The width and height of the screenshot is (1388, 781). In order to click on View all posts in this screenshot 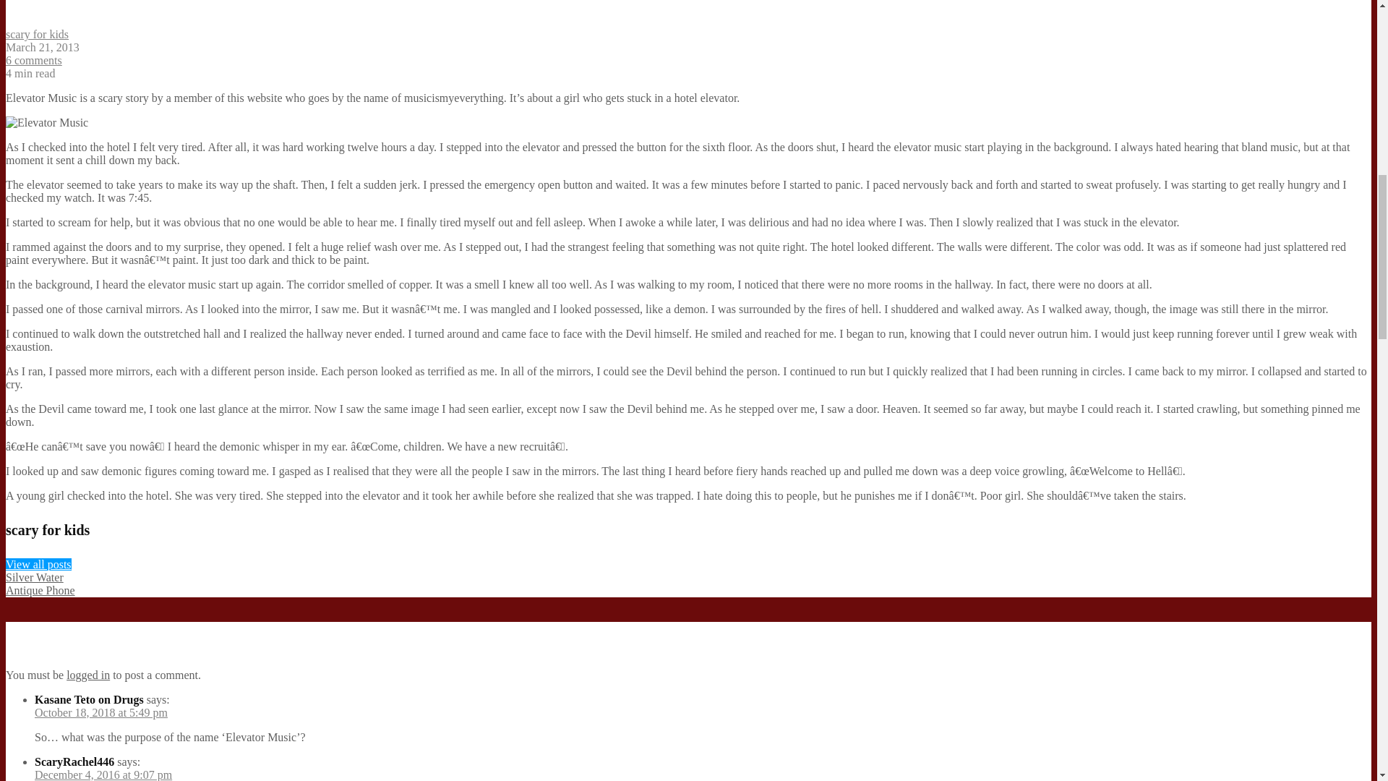, I will do `click(38, 564)`.